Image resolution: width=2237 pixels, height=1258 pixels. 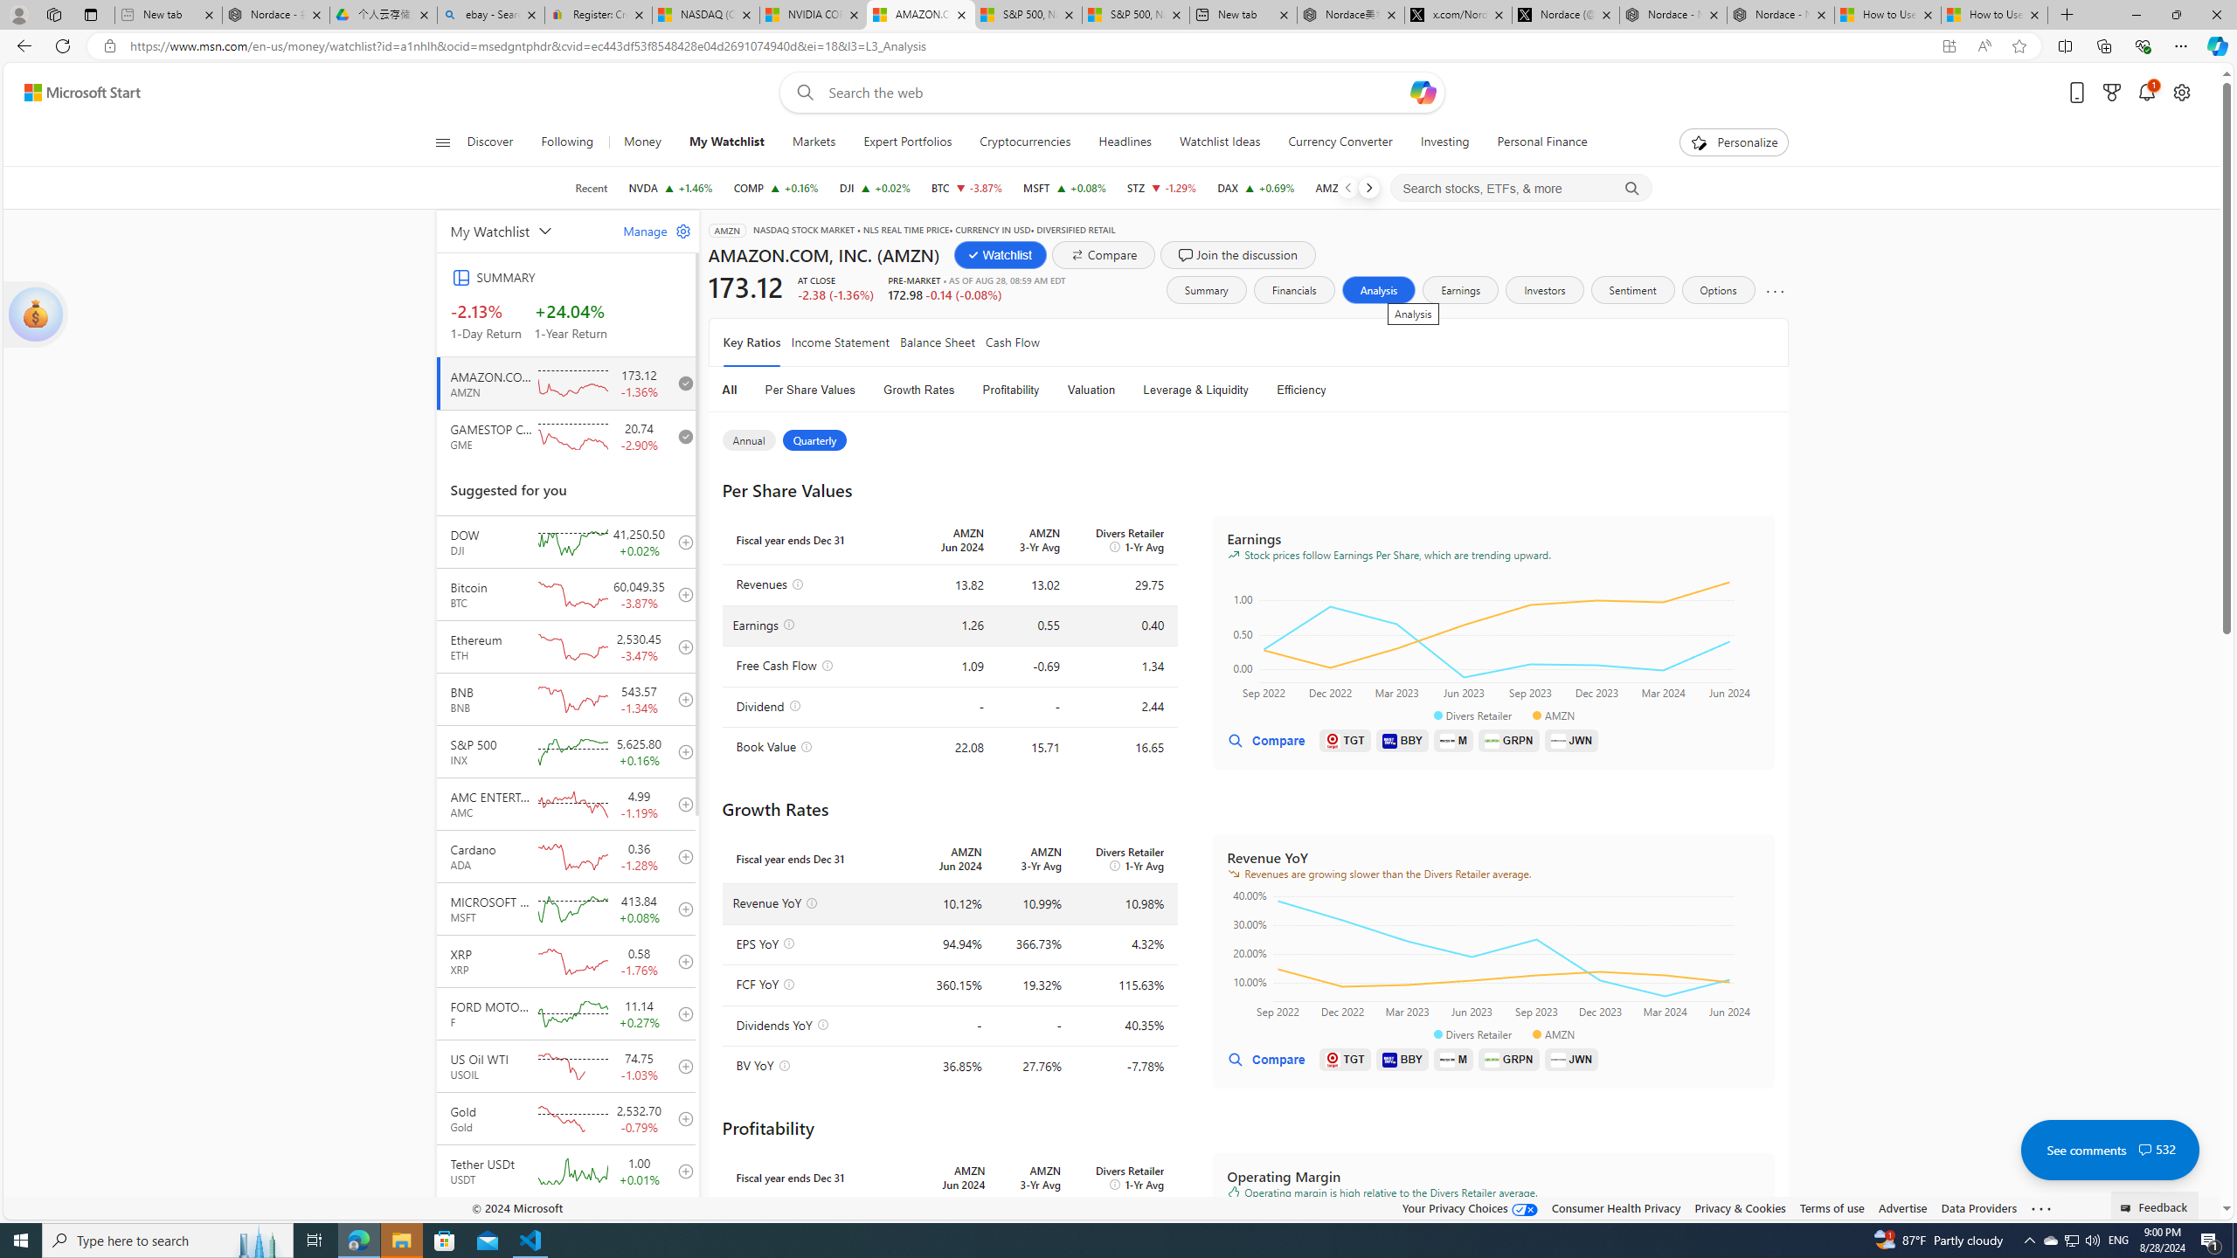 What do you see at coordinates (1423, 93) in the screenshot?
I see `Open Copilot` at bounding box center [1423, 93].